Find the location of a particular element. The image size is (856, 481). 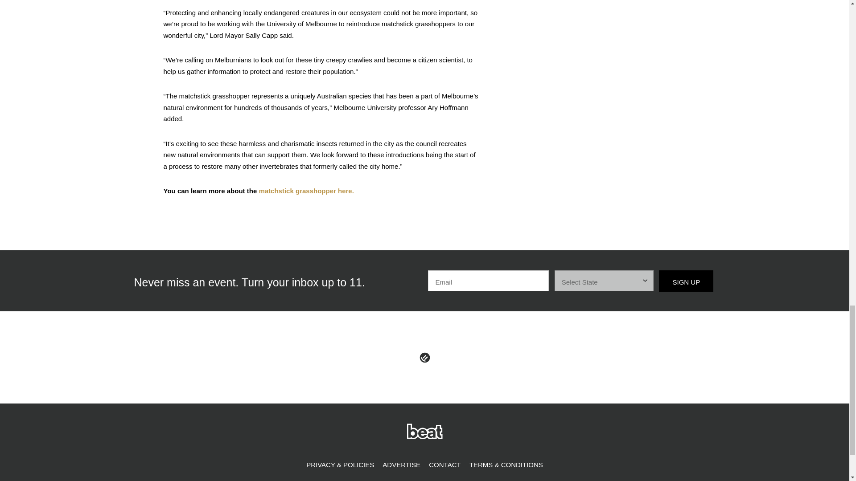

3rd party ad content is located at coordinates (619, 36).